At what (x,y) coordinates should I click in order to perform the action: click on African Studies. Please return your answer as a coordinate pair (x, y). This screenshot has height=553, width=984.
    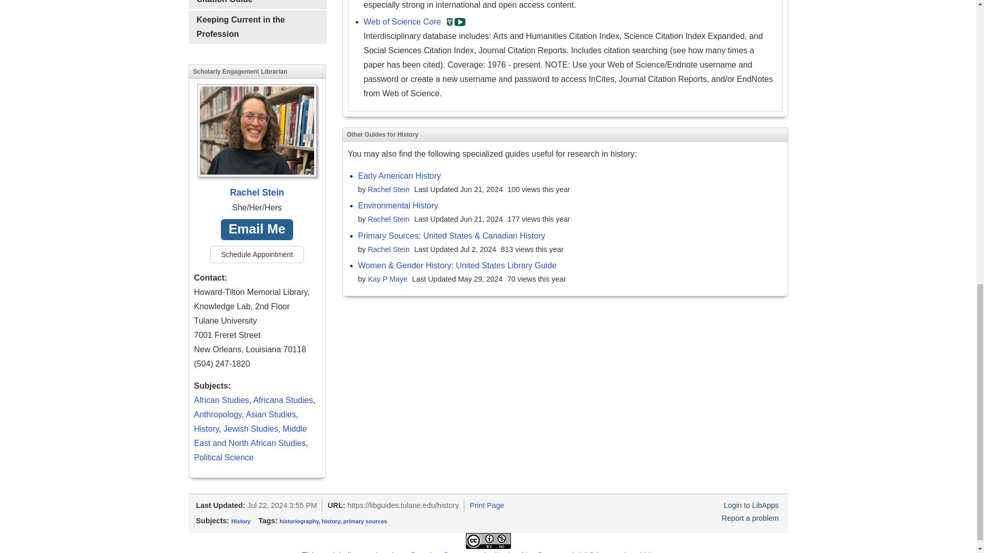
    Looking at the image, I should click on (221, 400).